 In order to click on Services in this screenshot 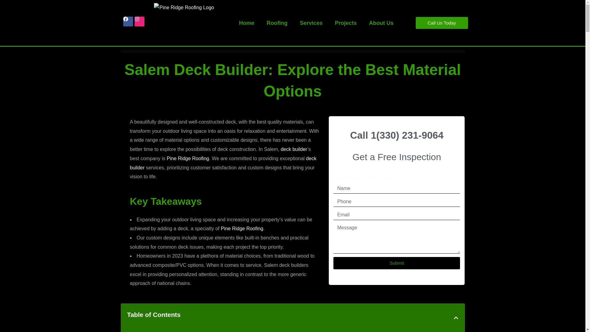, I will do `click(311, 23)`.